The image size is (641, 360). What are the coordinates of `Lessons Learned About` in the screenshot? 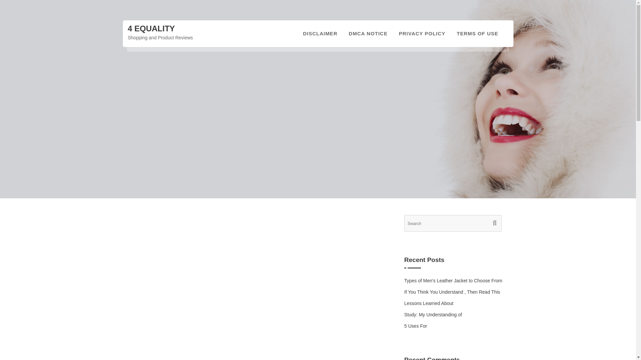 It's located at (429, 303).